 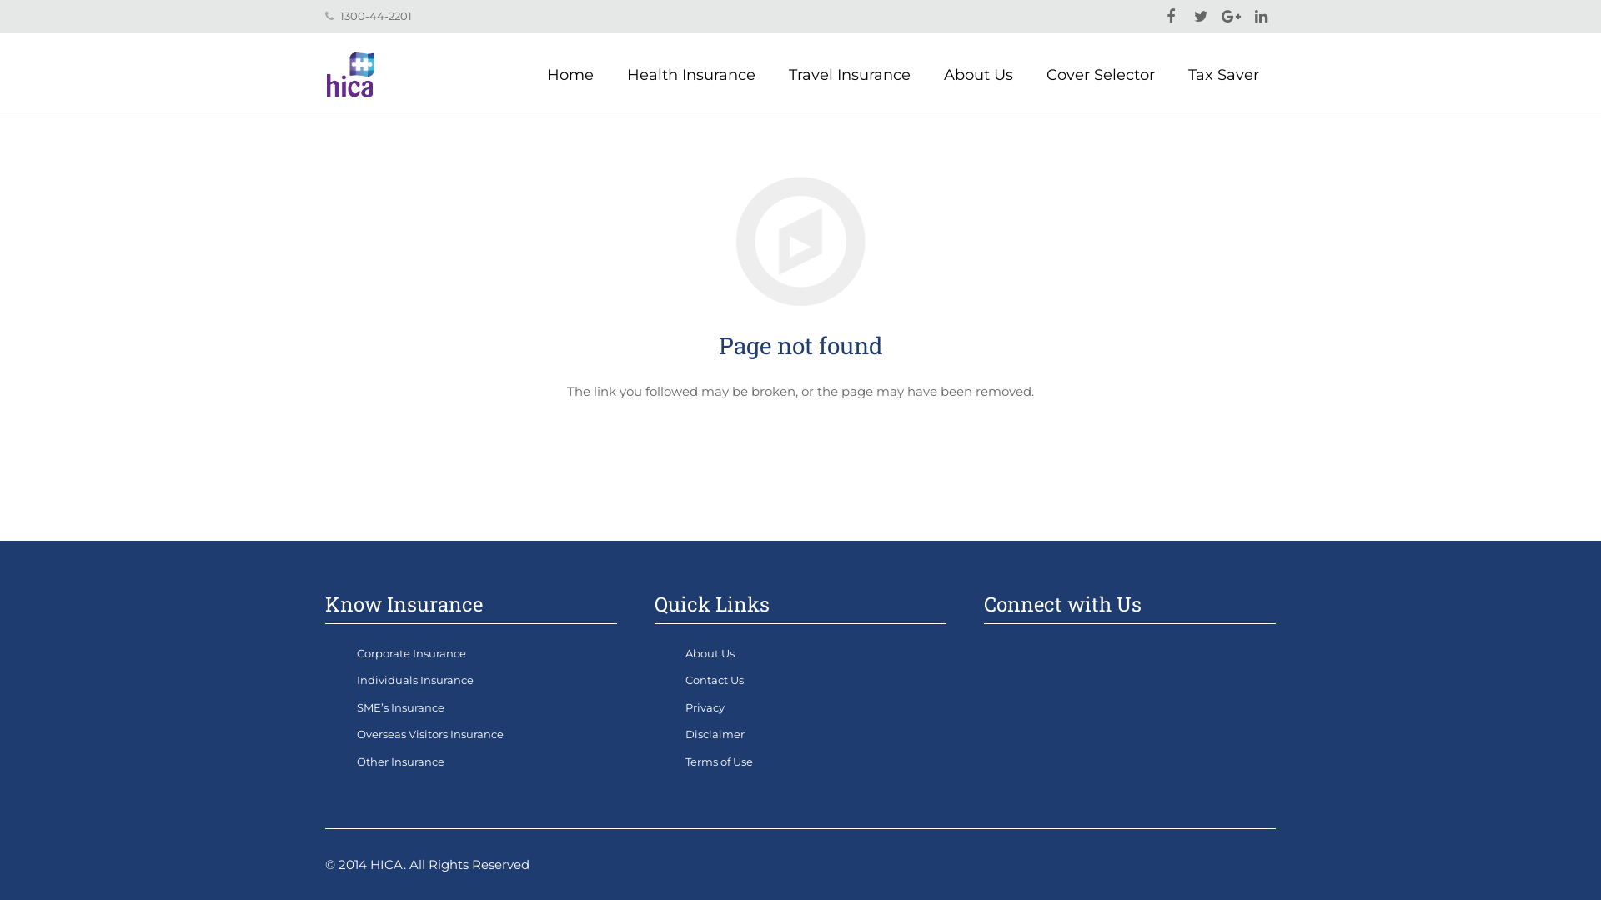 I want to click on Disclaimer, so click(x=715, y=734).